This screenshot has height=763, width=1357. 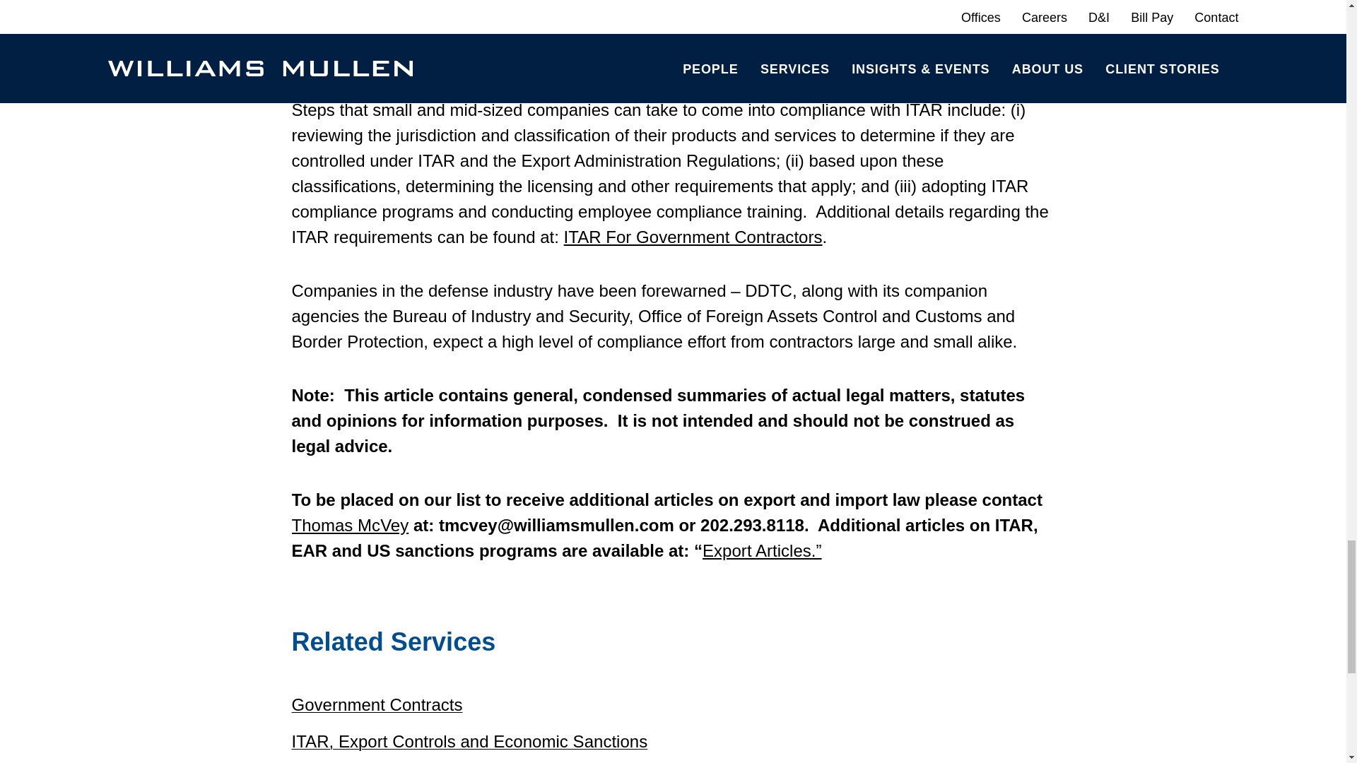 I want to click on ITAR For Government Contractors, so click(x=693, y=236).